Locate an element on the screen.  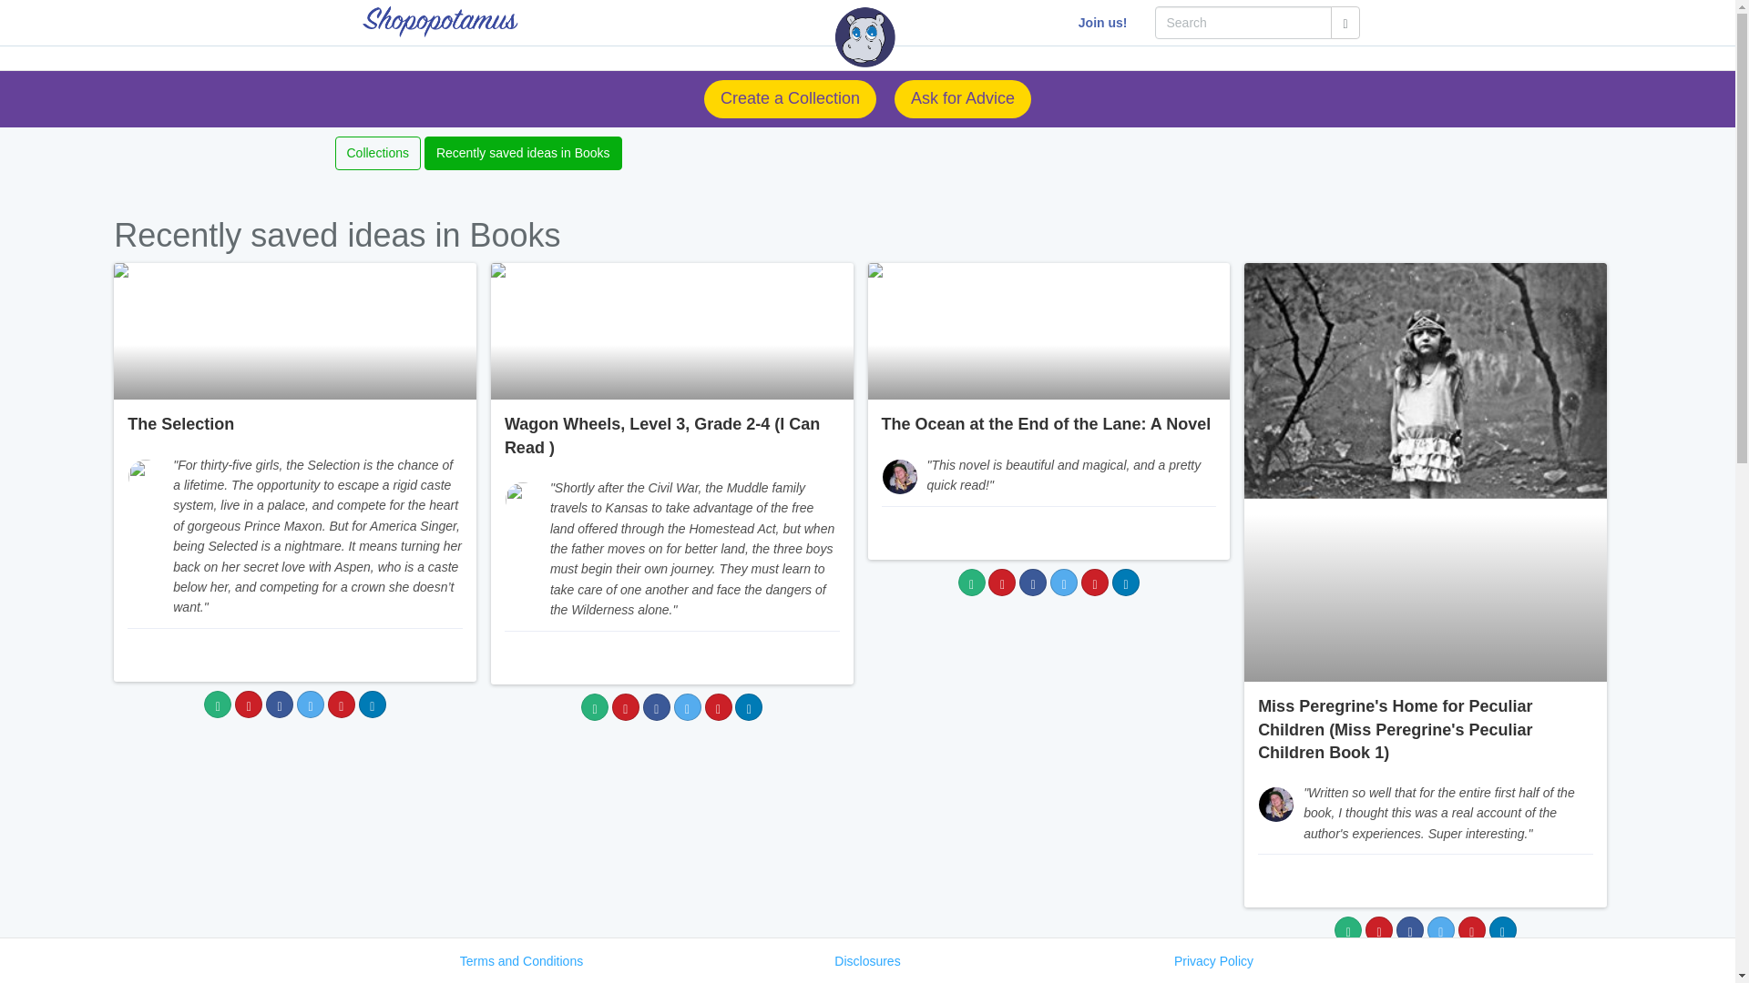
Share on Reddit is located at coordinates (1095, 583).